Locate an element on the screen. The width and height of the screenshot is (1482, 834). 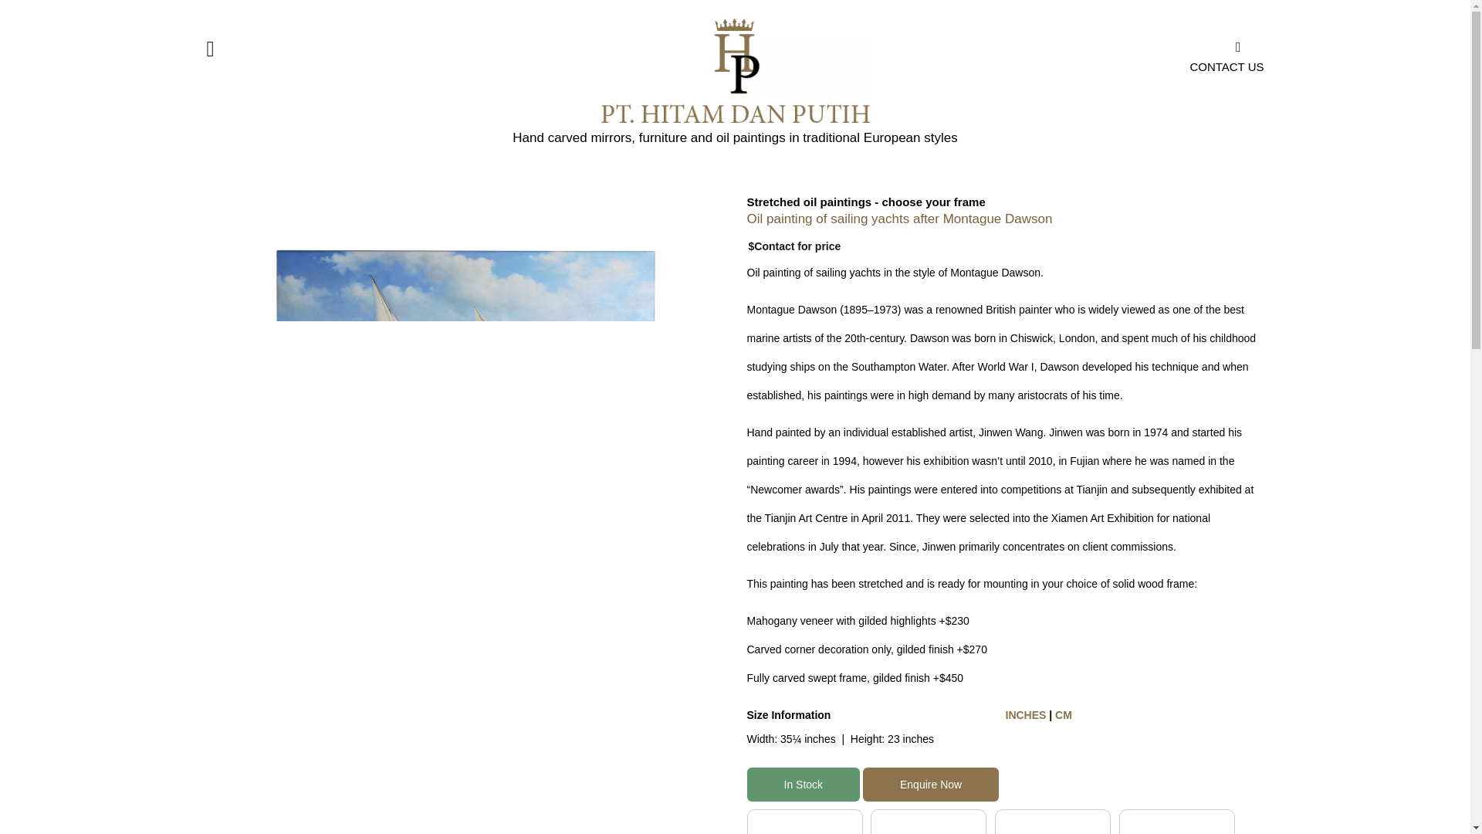
Set Sizes to CM is located at coordinates (1064, 715).